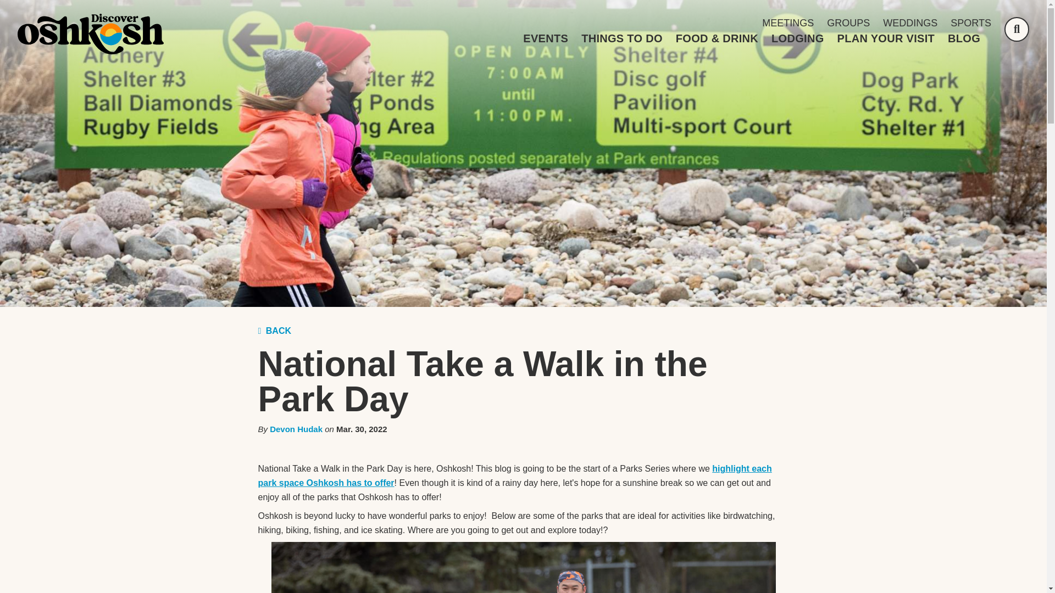  What do you see at coordinates (848, 23) in the screenshot?
I see `GROUPS` at bounding box center [848, 23].